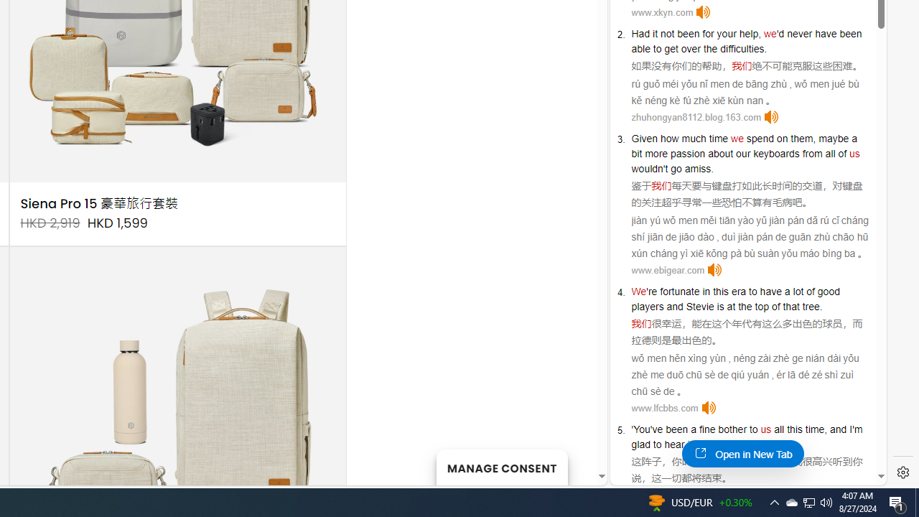  What do you see at coordinates (706, 292) in the screenshot?
I see `in` at bounding box center [706, 292].